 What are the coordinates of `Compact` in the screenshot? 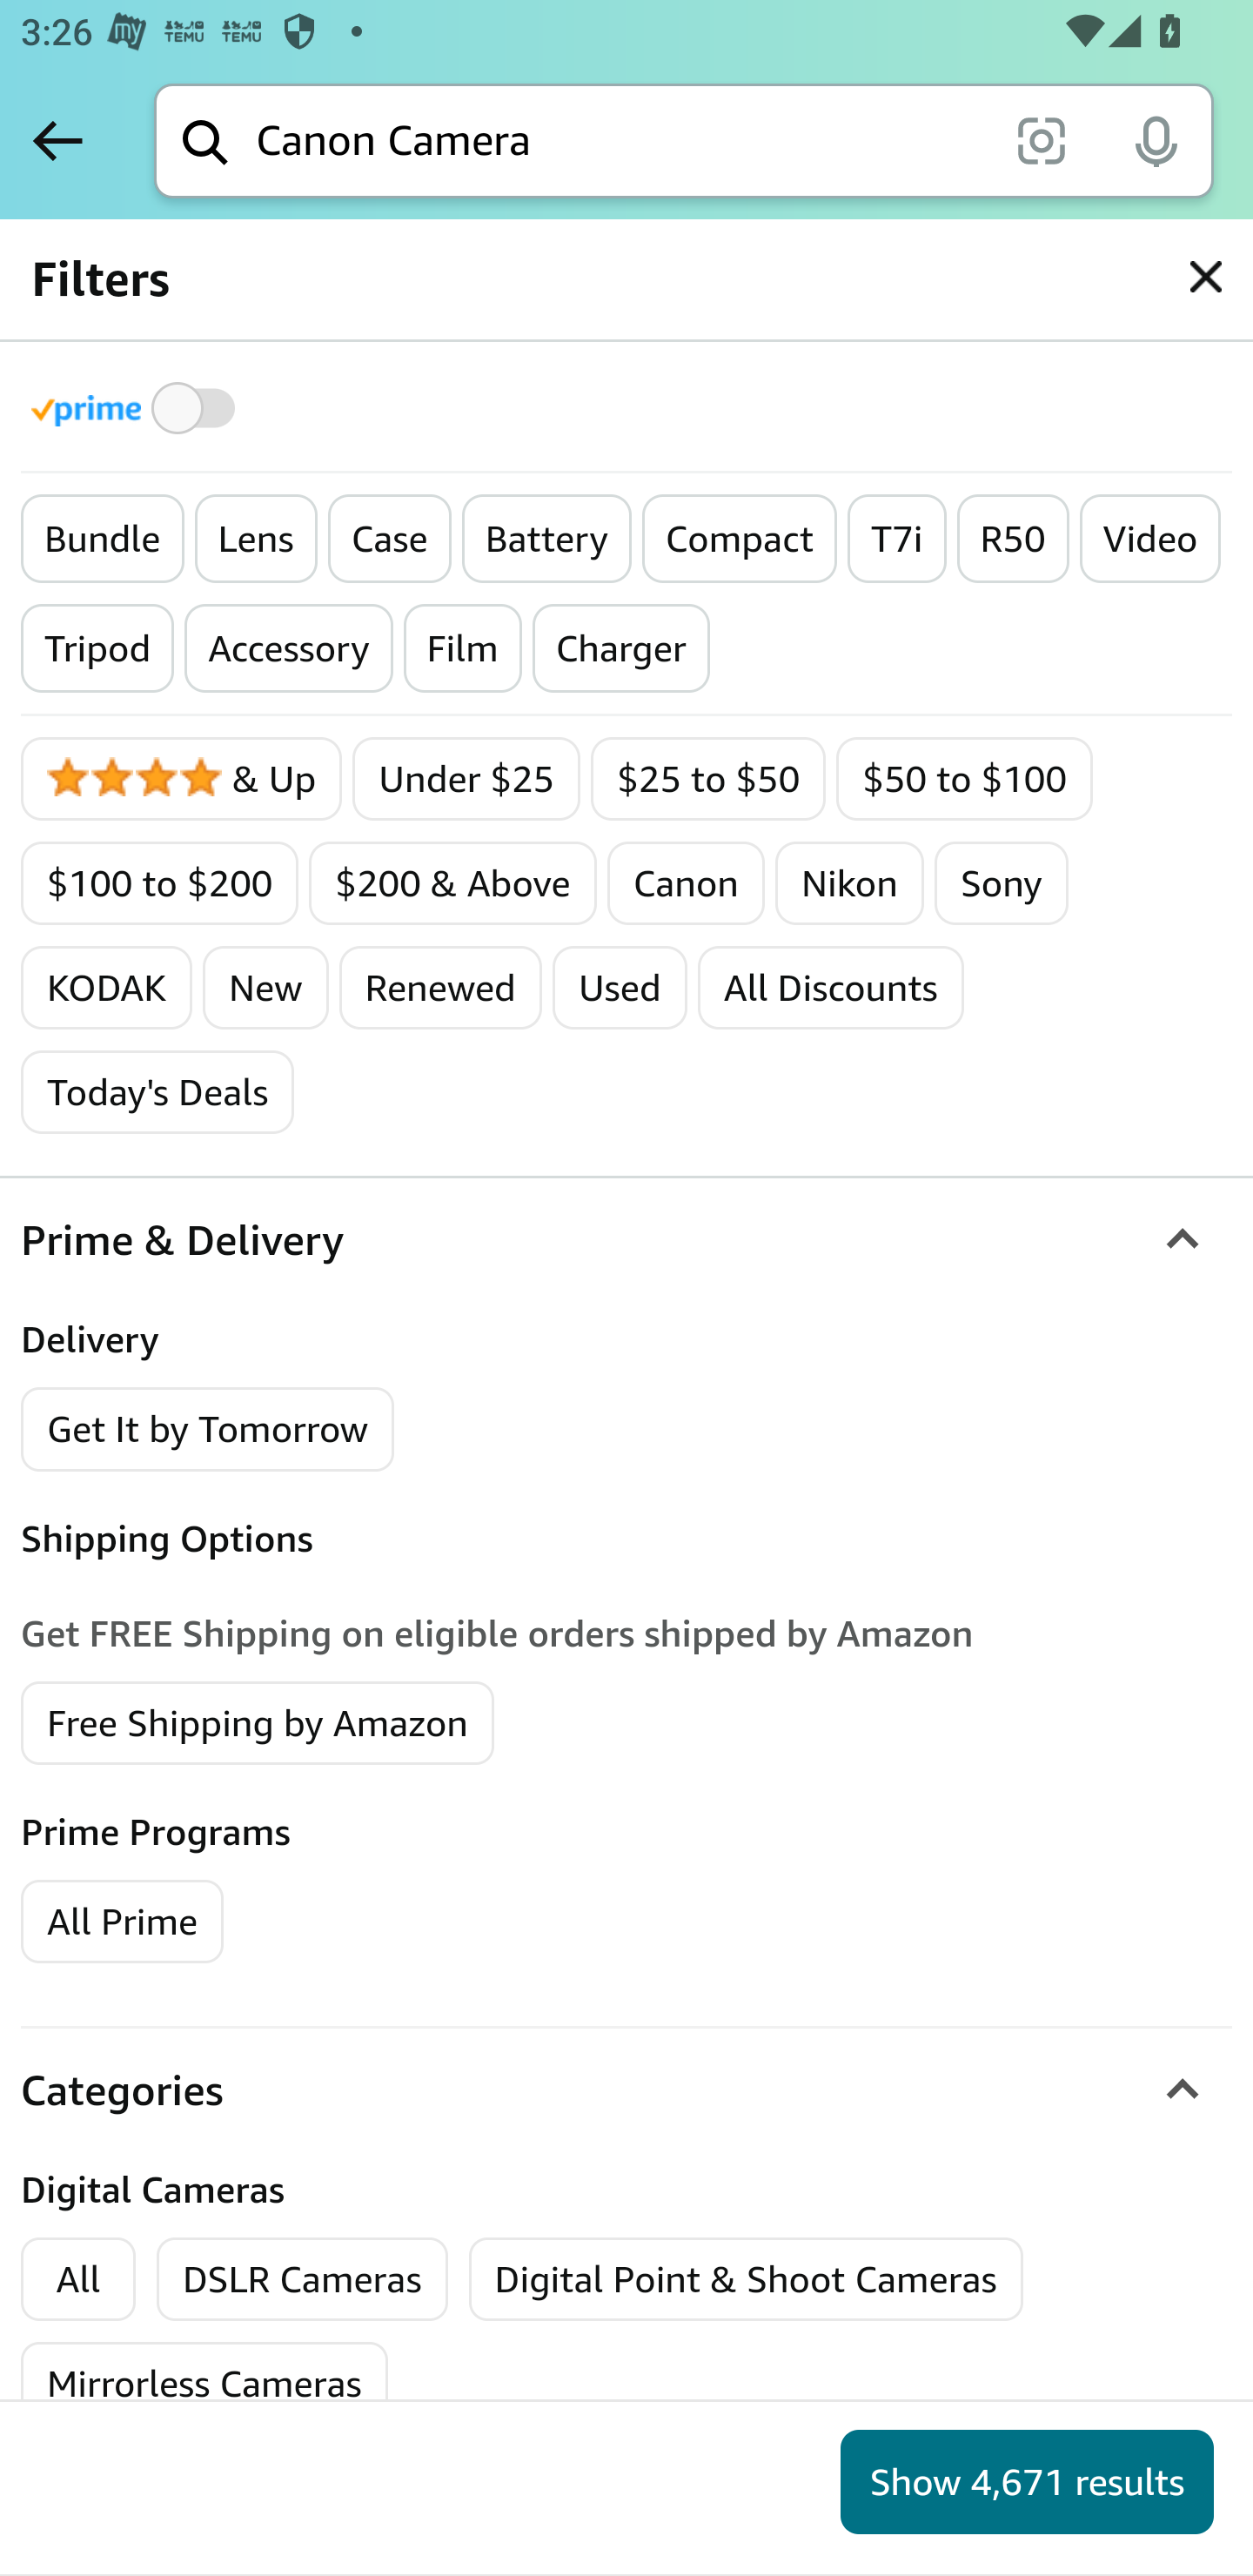 It's located at (738, 540).